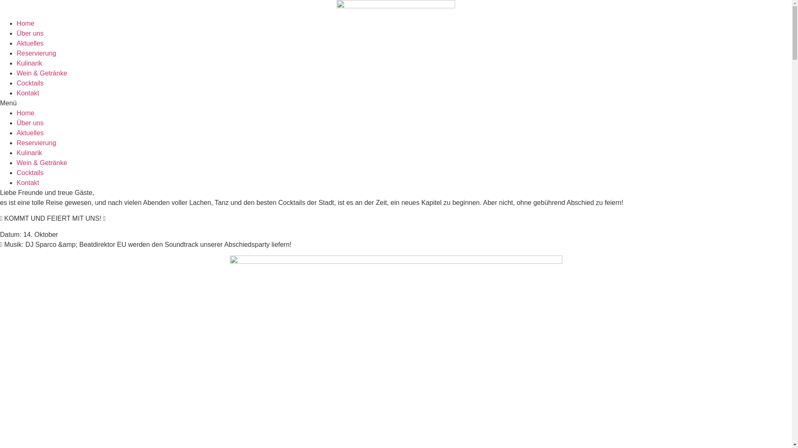 The height and width of the screenshot is (448, 798). I want to click on Home, so click(26, 23).